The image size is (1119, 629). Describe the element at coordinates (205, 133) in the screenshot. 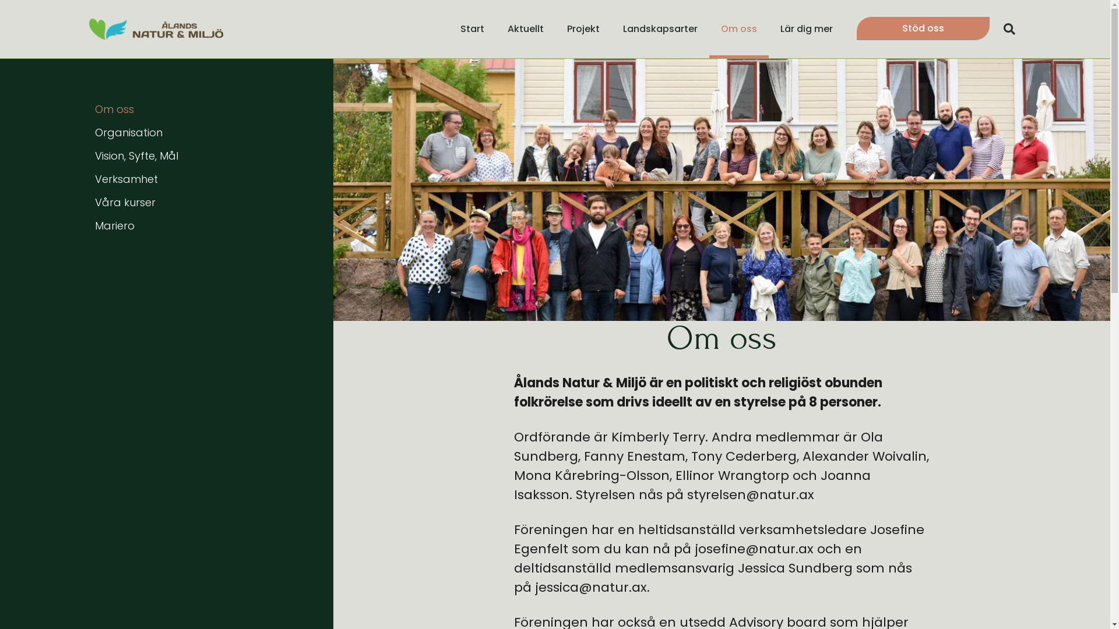

I see `Organisation` at that location.